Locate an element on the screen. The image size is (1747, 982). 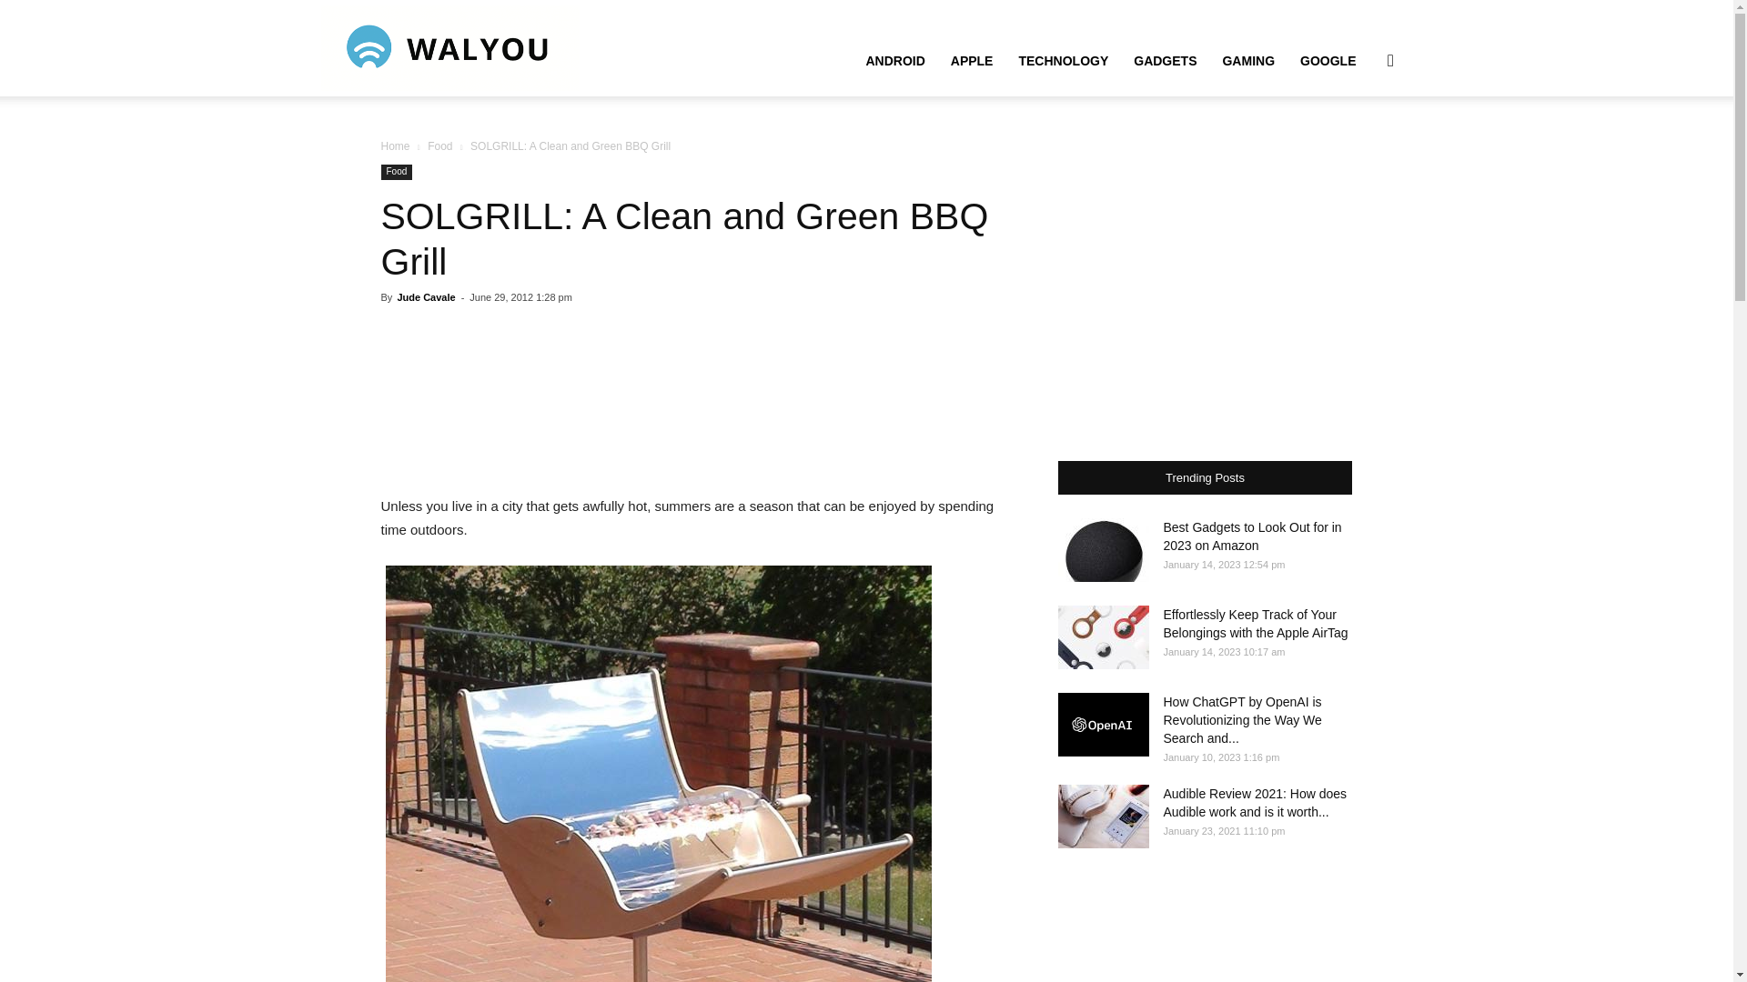
Walyou is located at coordinates (449, 47).